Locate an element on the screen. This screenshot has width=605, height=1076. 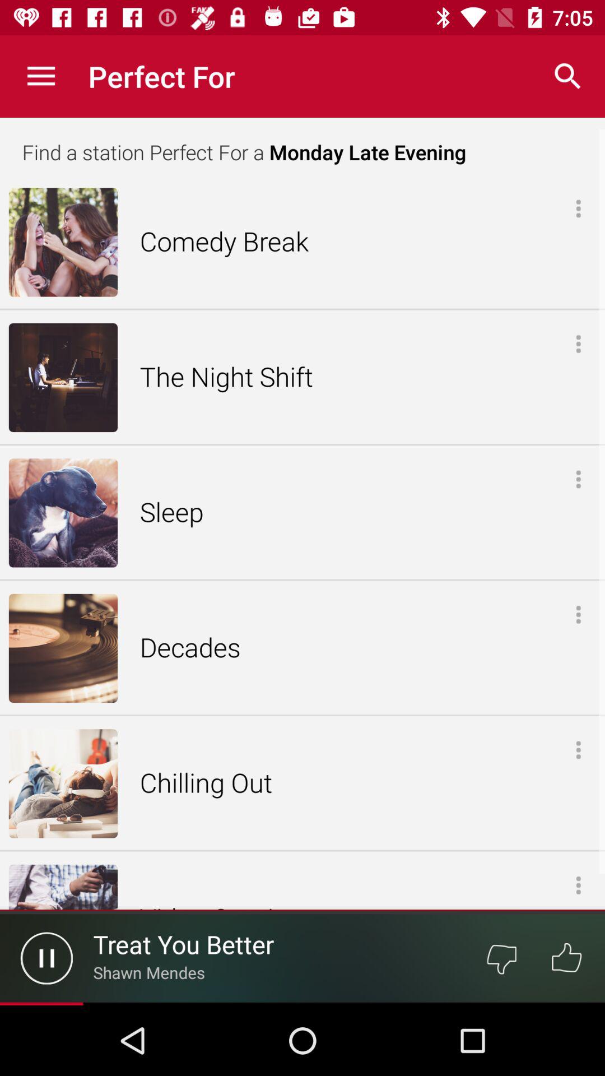
image before decades text is located at coordinates (63, 648).